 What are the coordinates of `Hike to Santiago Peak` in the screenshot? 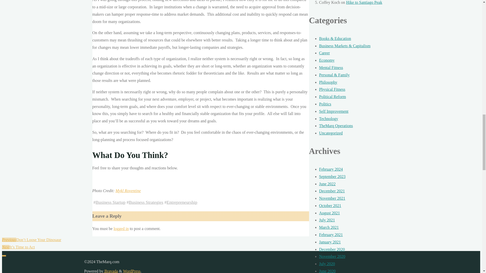 It's located at (364, 3).